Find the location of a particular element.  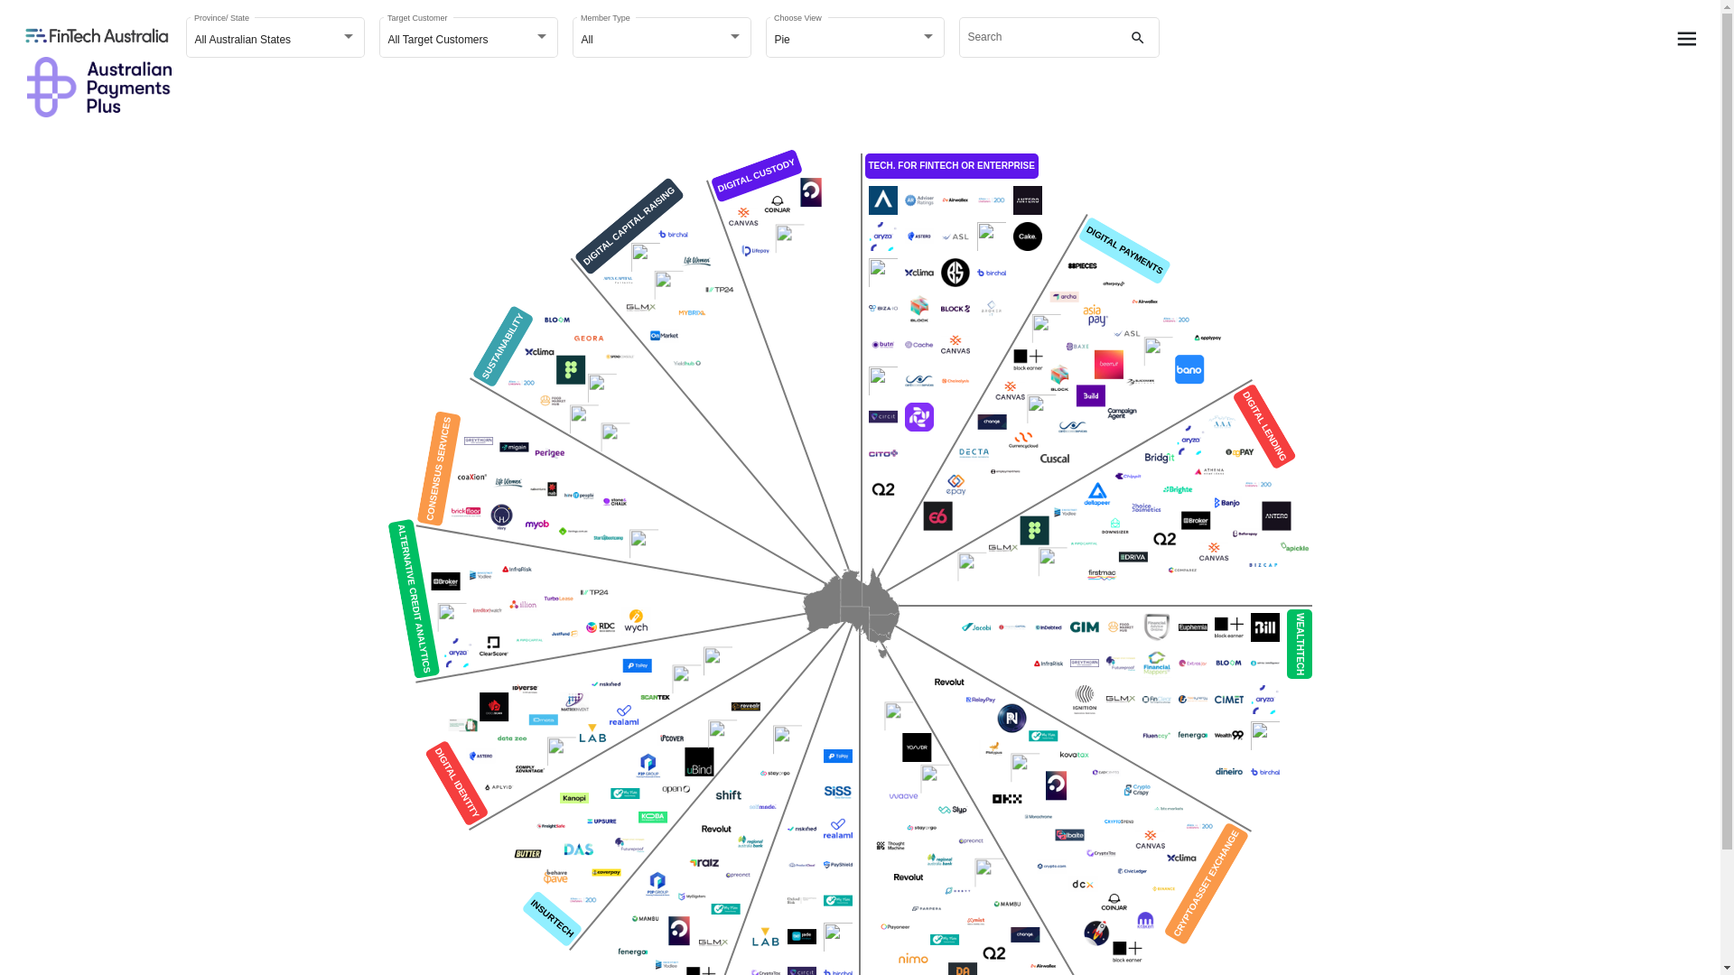

Allens is located at coordinates (1176, 320).